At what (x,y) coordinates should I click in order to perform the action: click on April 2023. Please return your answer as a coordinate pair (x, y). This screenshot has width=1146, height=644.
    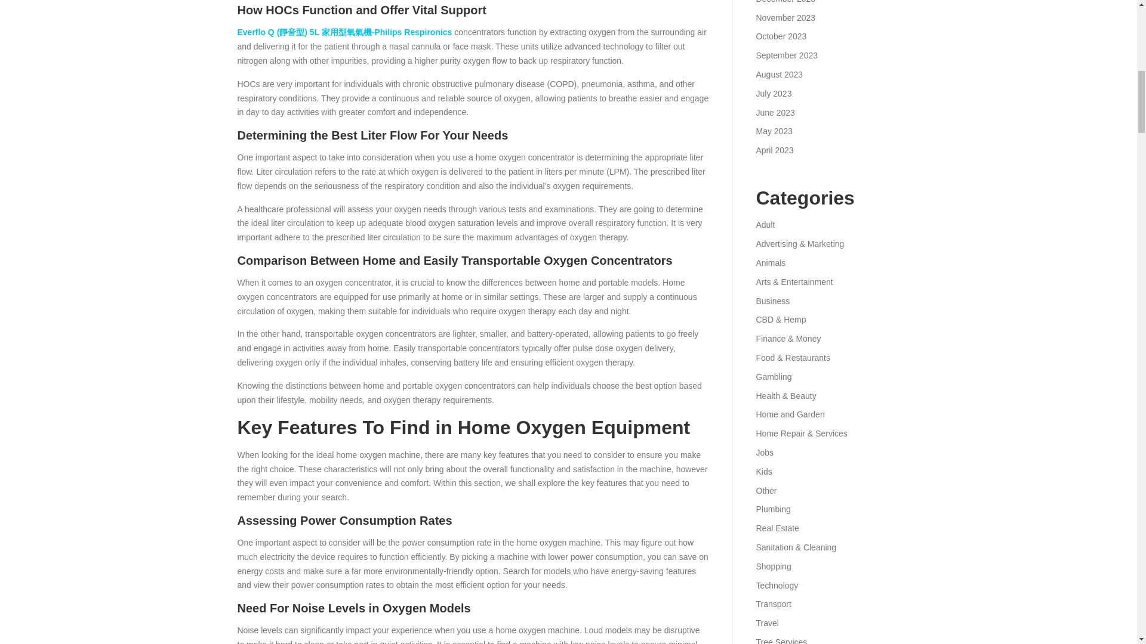
    Looking at the image, I should click on (774, 150).